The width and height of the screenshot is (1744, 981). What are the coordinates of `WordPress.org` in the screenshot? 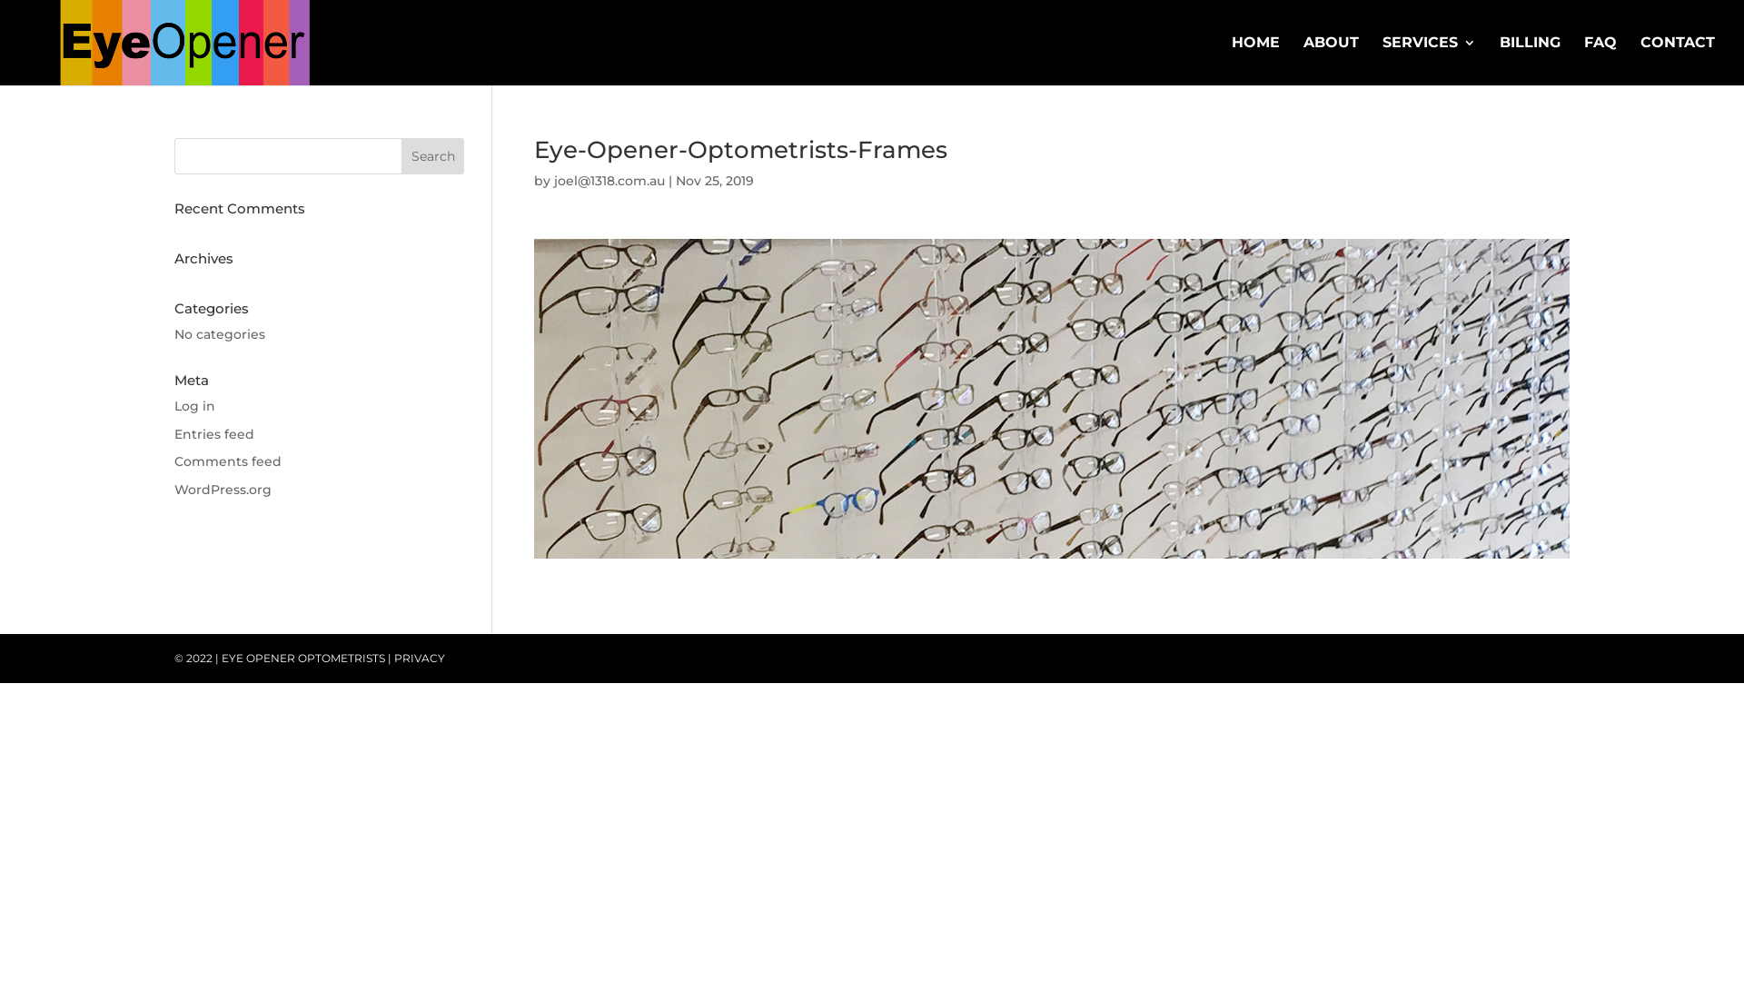 It's located at (223, 490).